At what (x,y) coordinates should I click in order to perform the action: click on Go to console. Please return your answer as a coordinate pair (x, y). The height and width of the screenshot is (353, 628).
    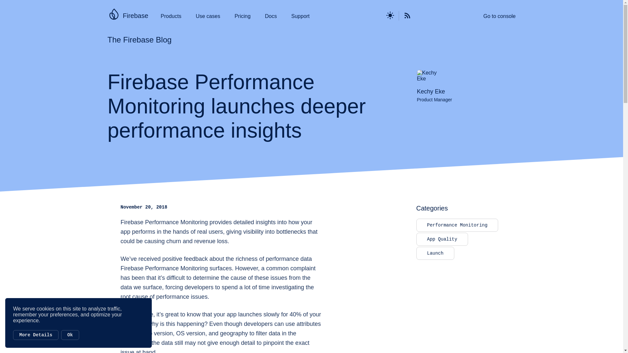
    Looking at the image, I should click on (499, 16).